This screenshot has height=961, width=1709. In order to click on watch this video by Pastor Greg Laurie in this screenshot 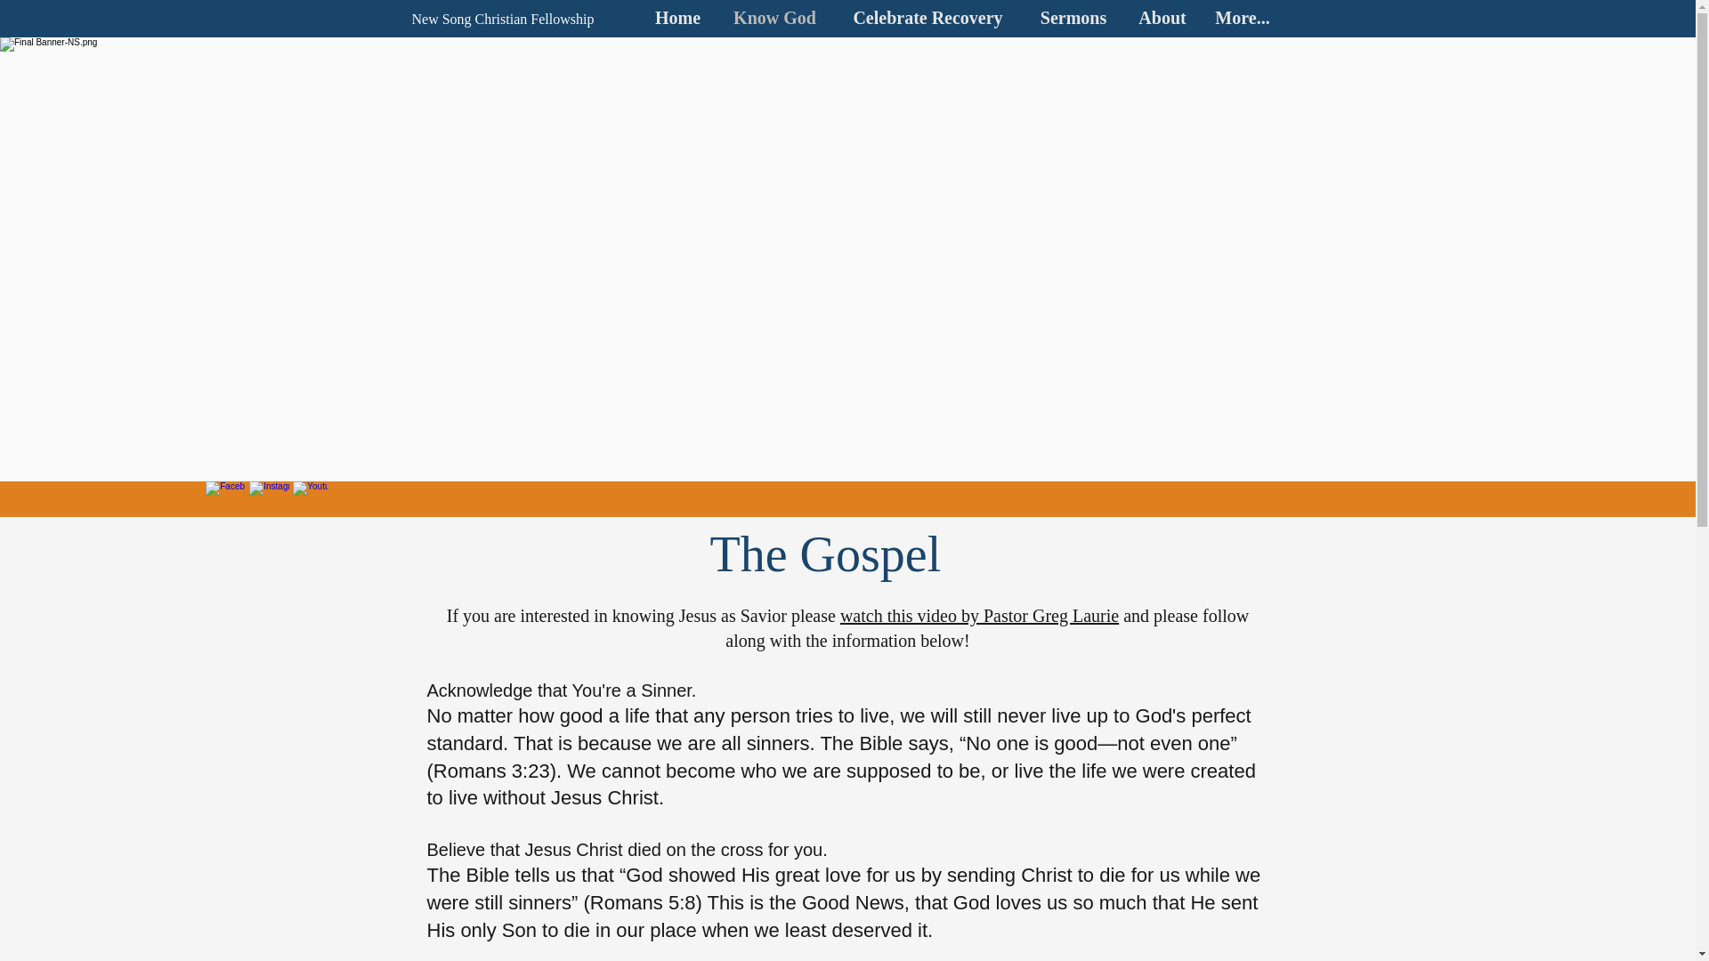, I will do `click(979, 616)`.